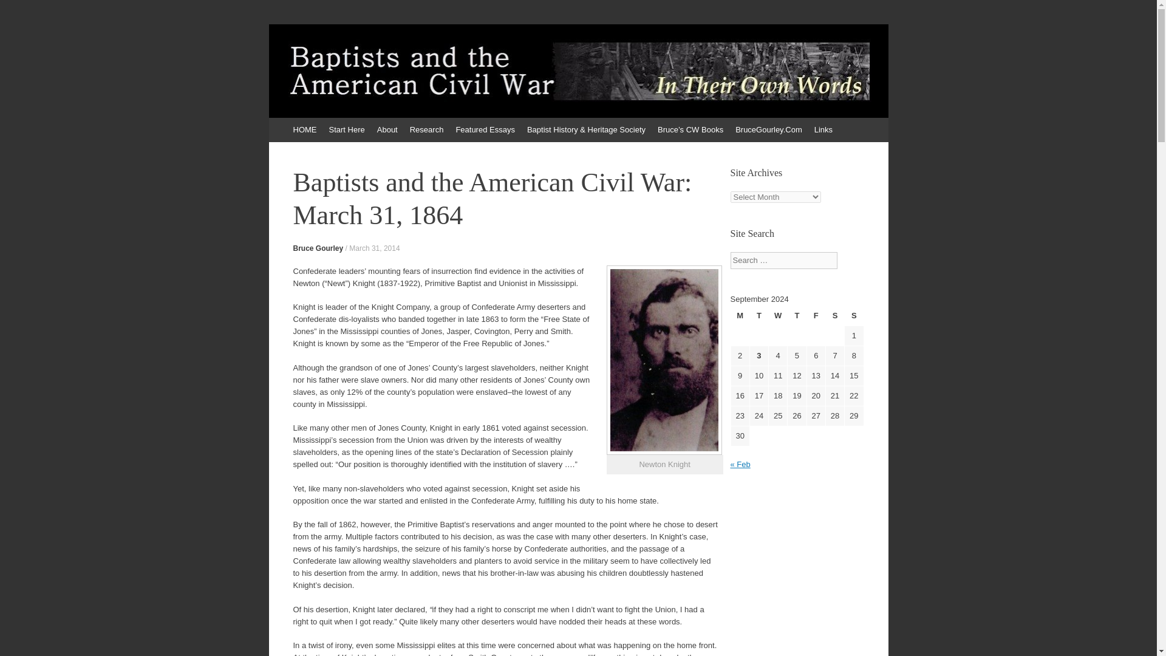  I want to click on Wednesday, so click(777, 316).